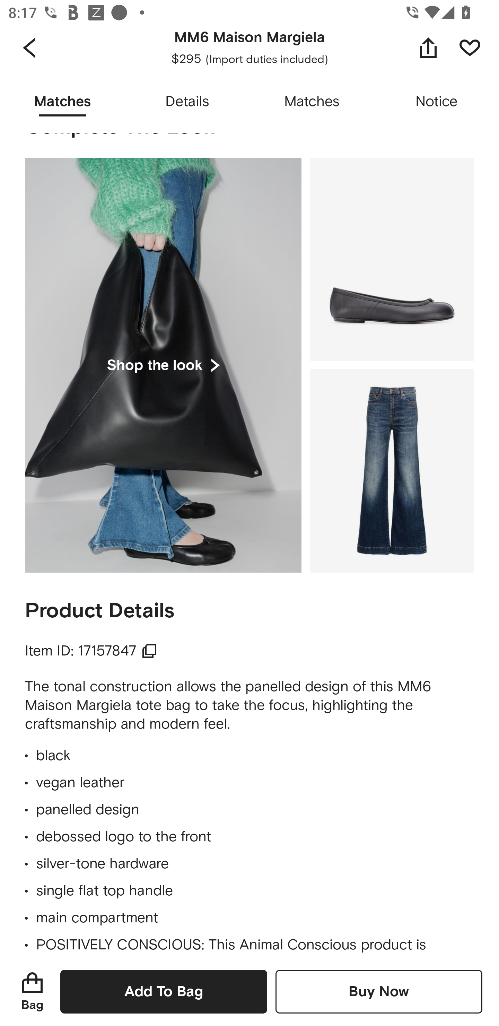 The image size is (499, 1026). What do you see at coordinates (32, 991) in the screenshot?
I see `Bag` at bounding box center [32, 991].